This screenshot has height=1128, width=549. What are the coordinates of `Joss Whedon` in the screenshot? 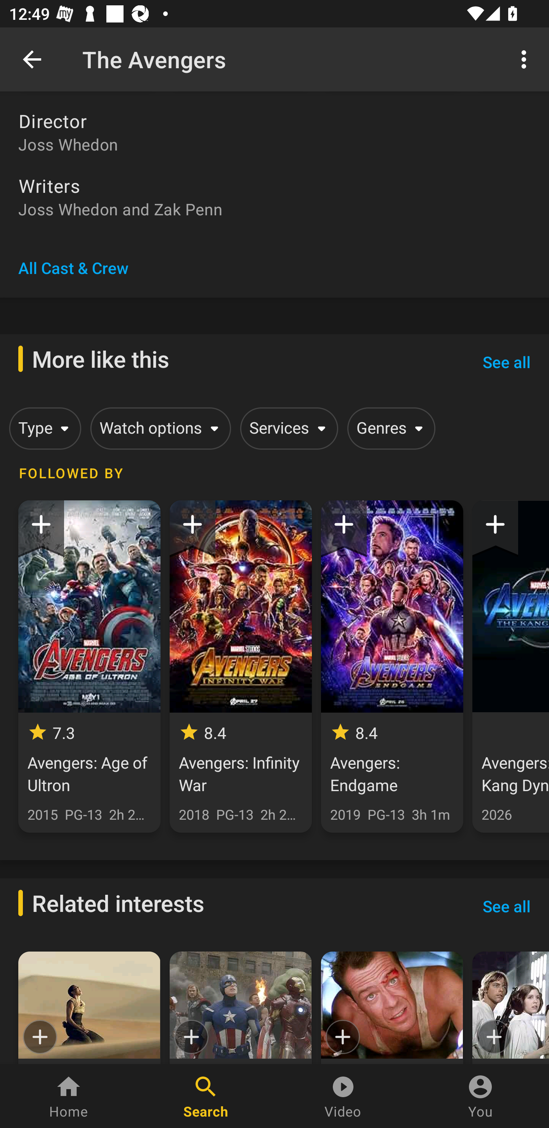 It's located at (274, 144).